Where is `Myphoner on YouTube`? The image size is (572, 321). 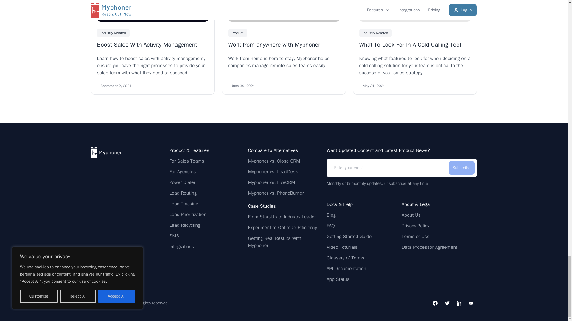 Myphoner on YouTube is located at coordinates (470, 303).